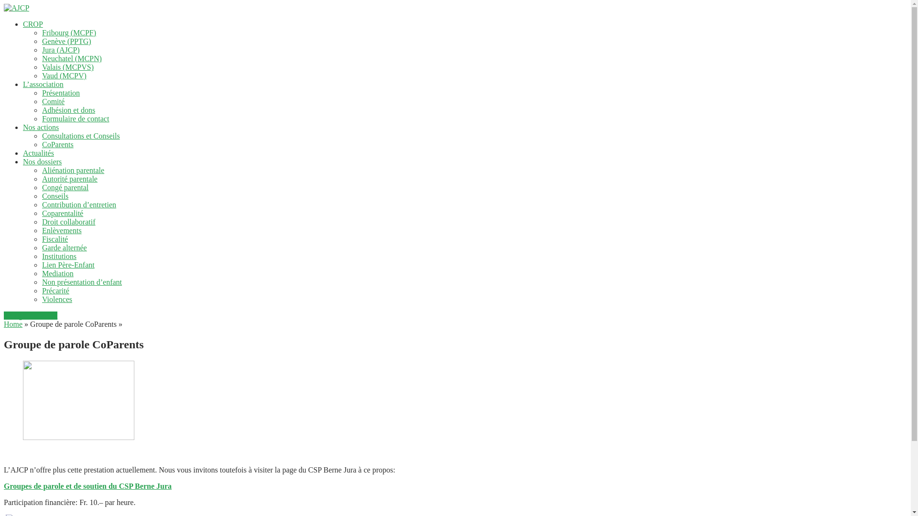  I want to click on Navigation Menu, so click(31, 315).